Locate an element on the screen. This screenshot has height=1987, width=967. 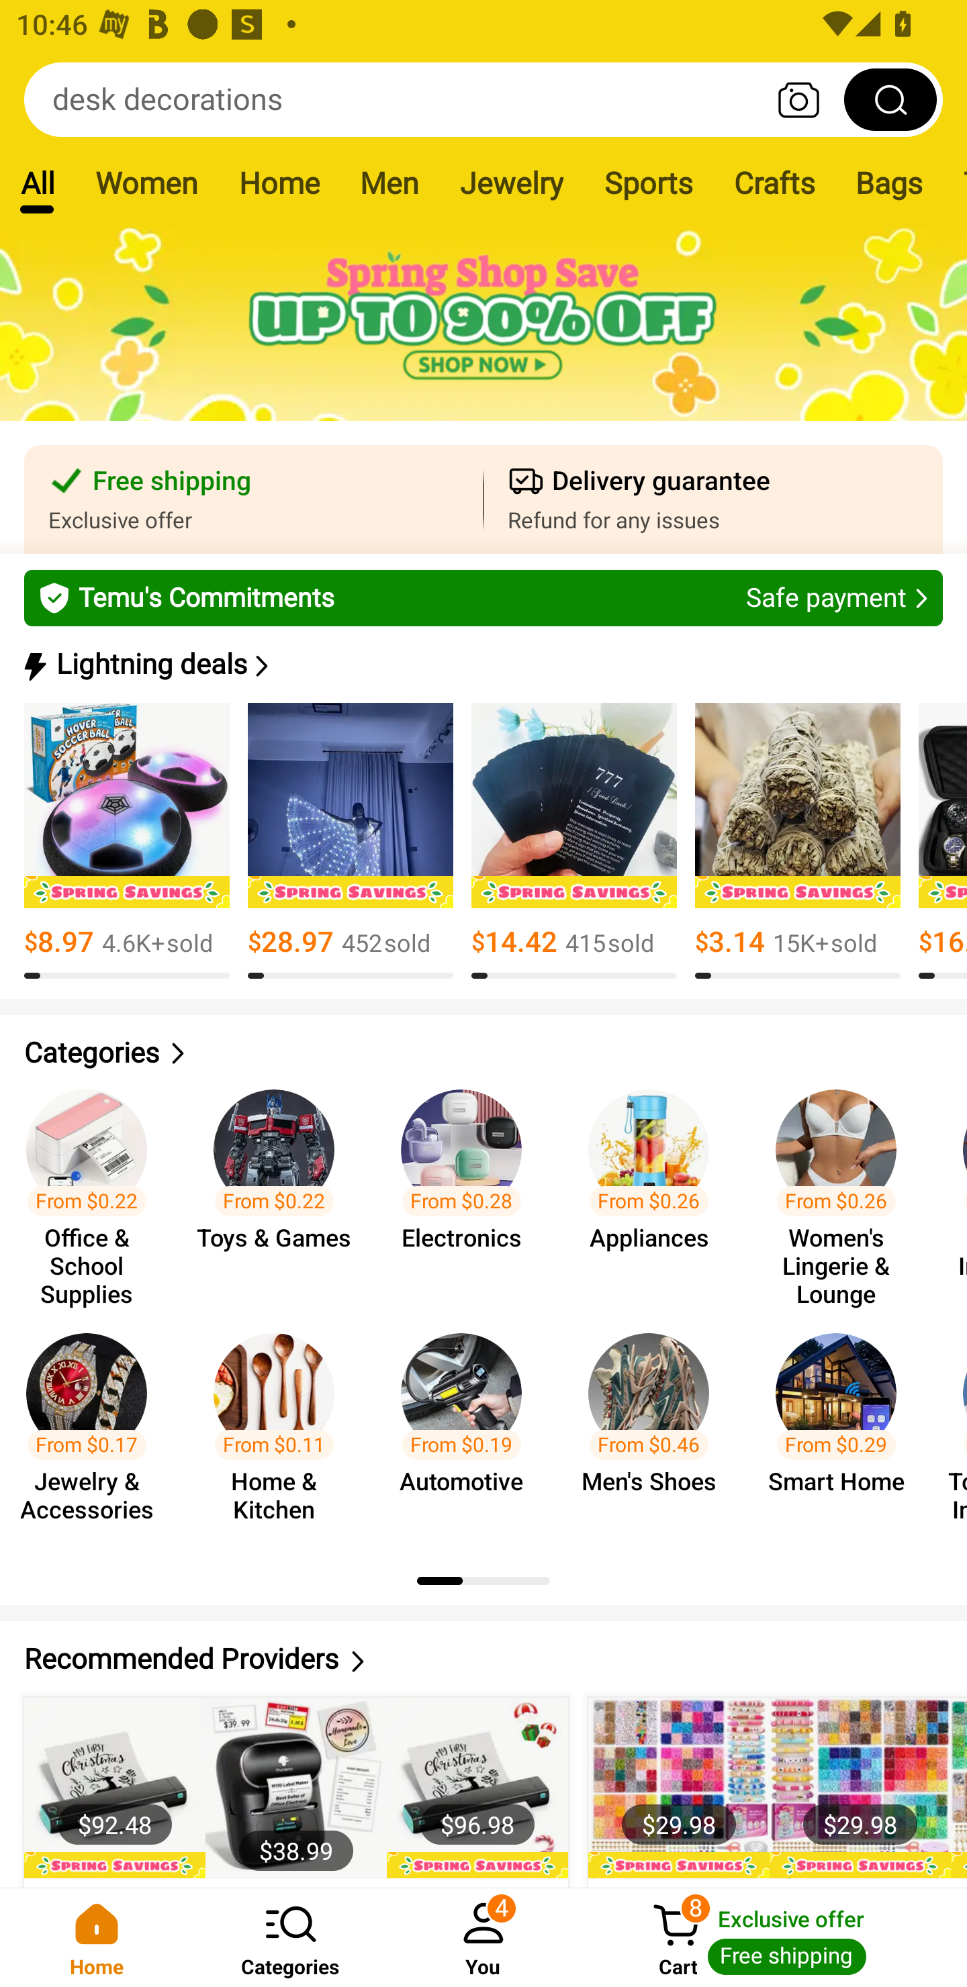
Home is located at coordinates (97, 1937).